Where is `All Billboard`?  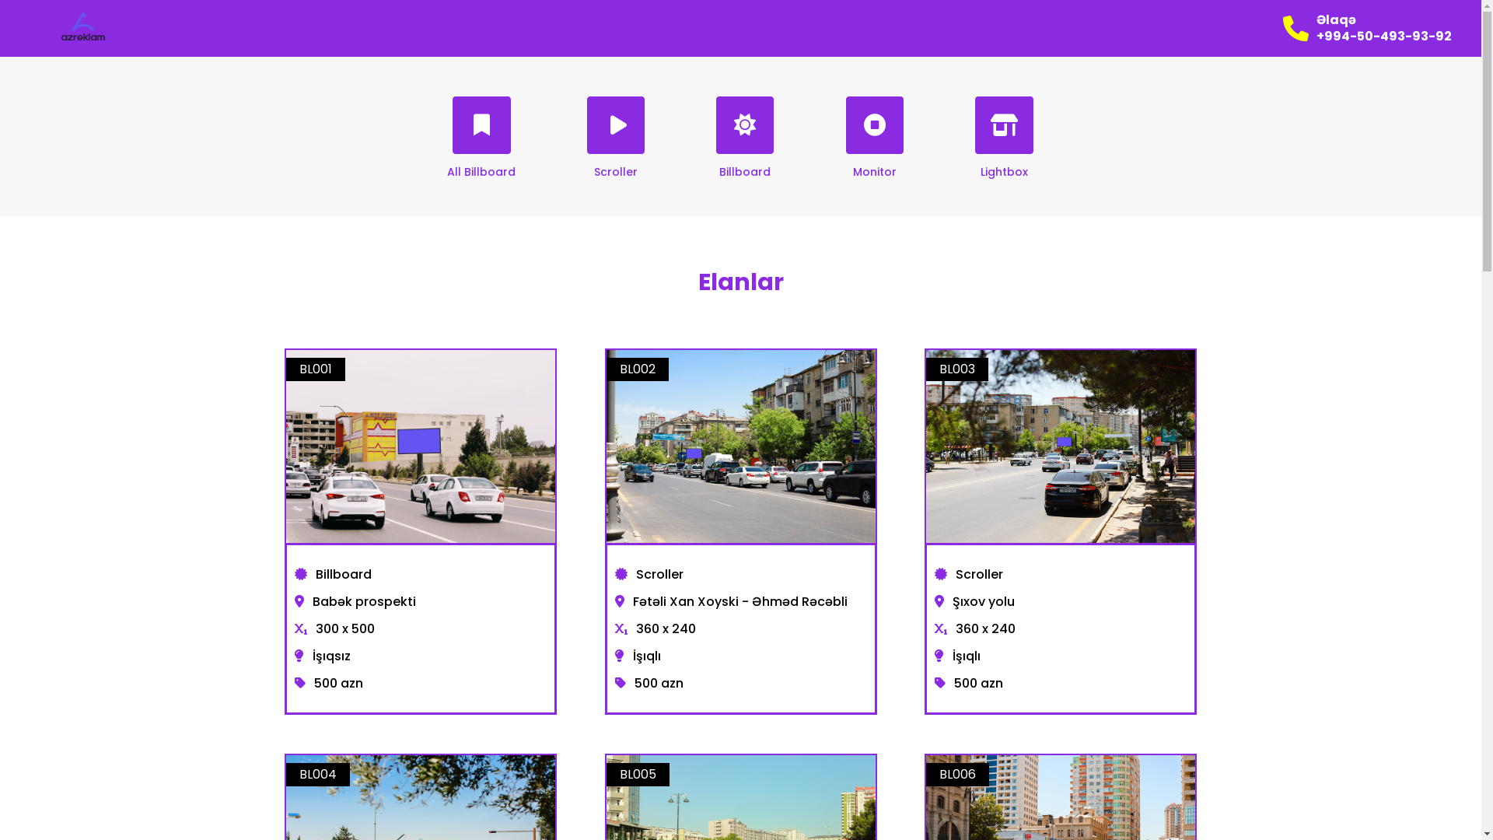 All Billboard is located at coordinates (481, 149).